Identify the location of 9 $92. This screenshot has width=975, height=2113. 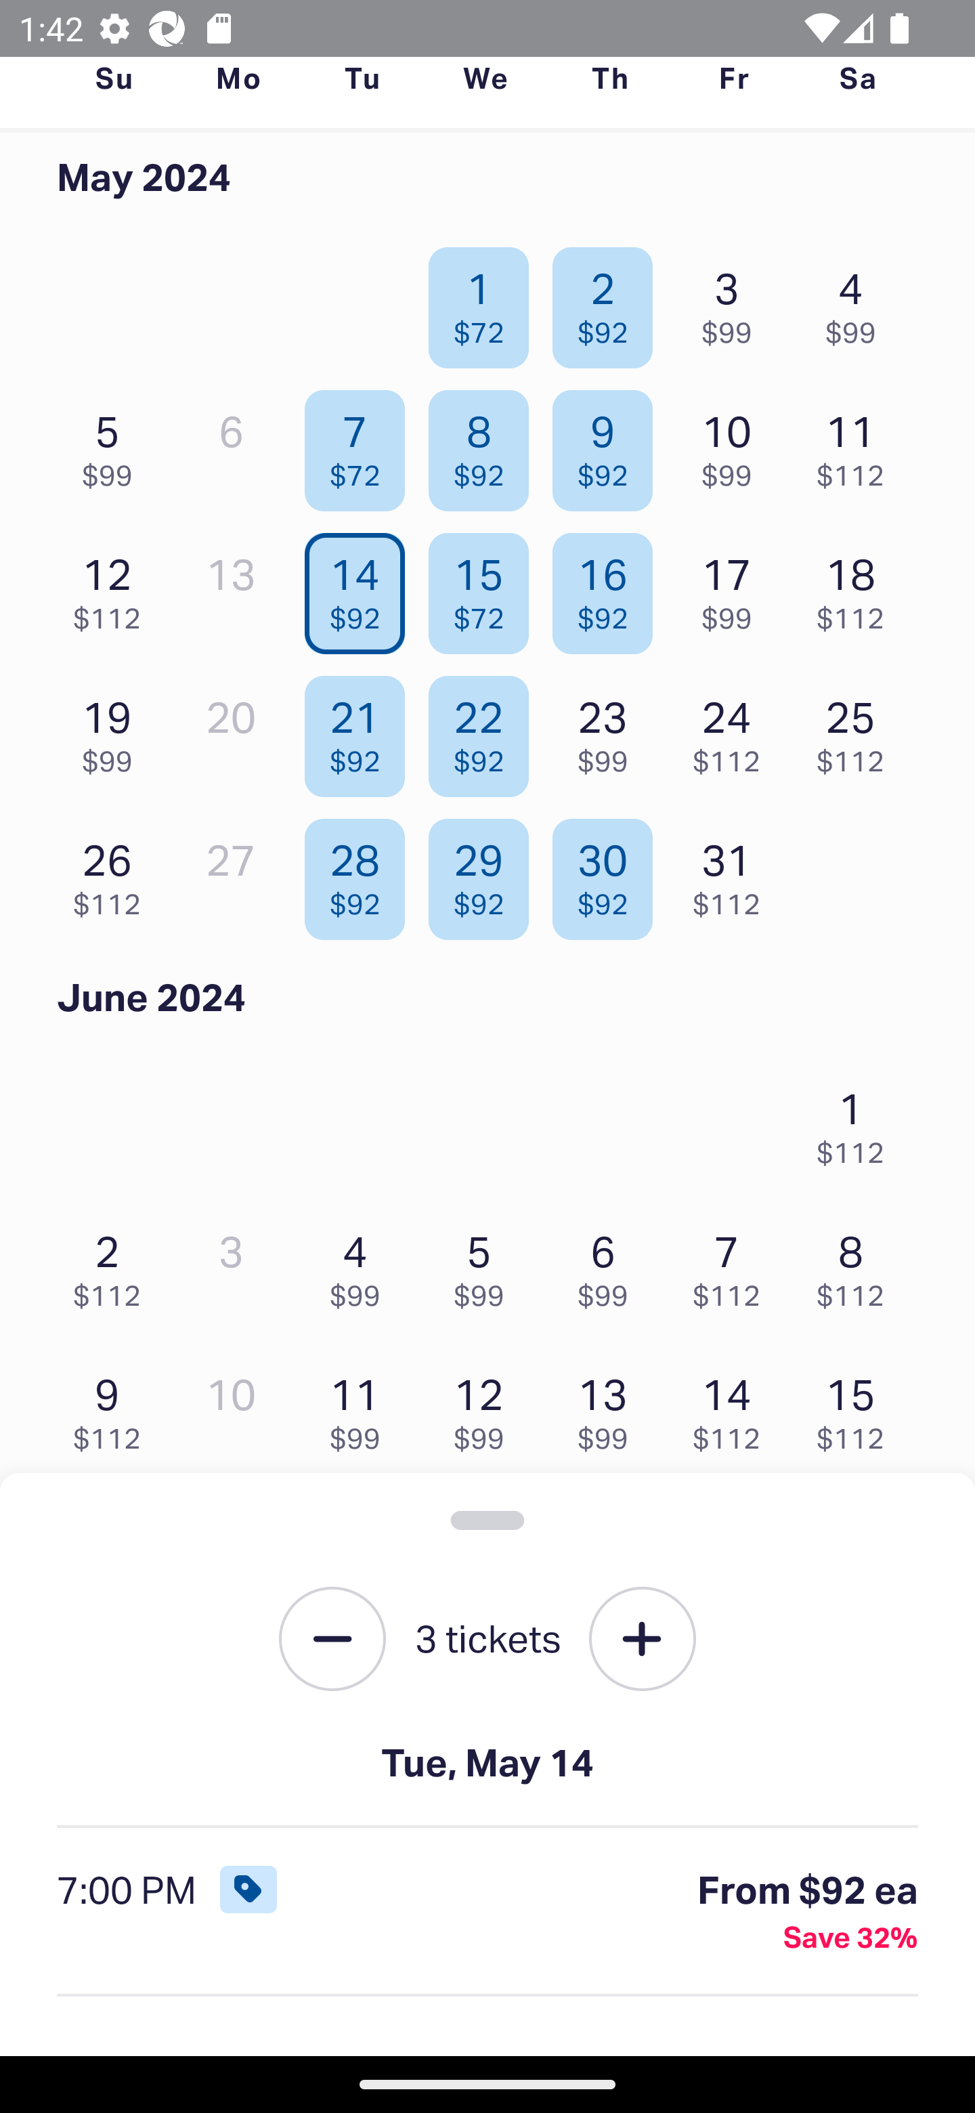
(609, 444).